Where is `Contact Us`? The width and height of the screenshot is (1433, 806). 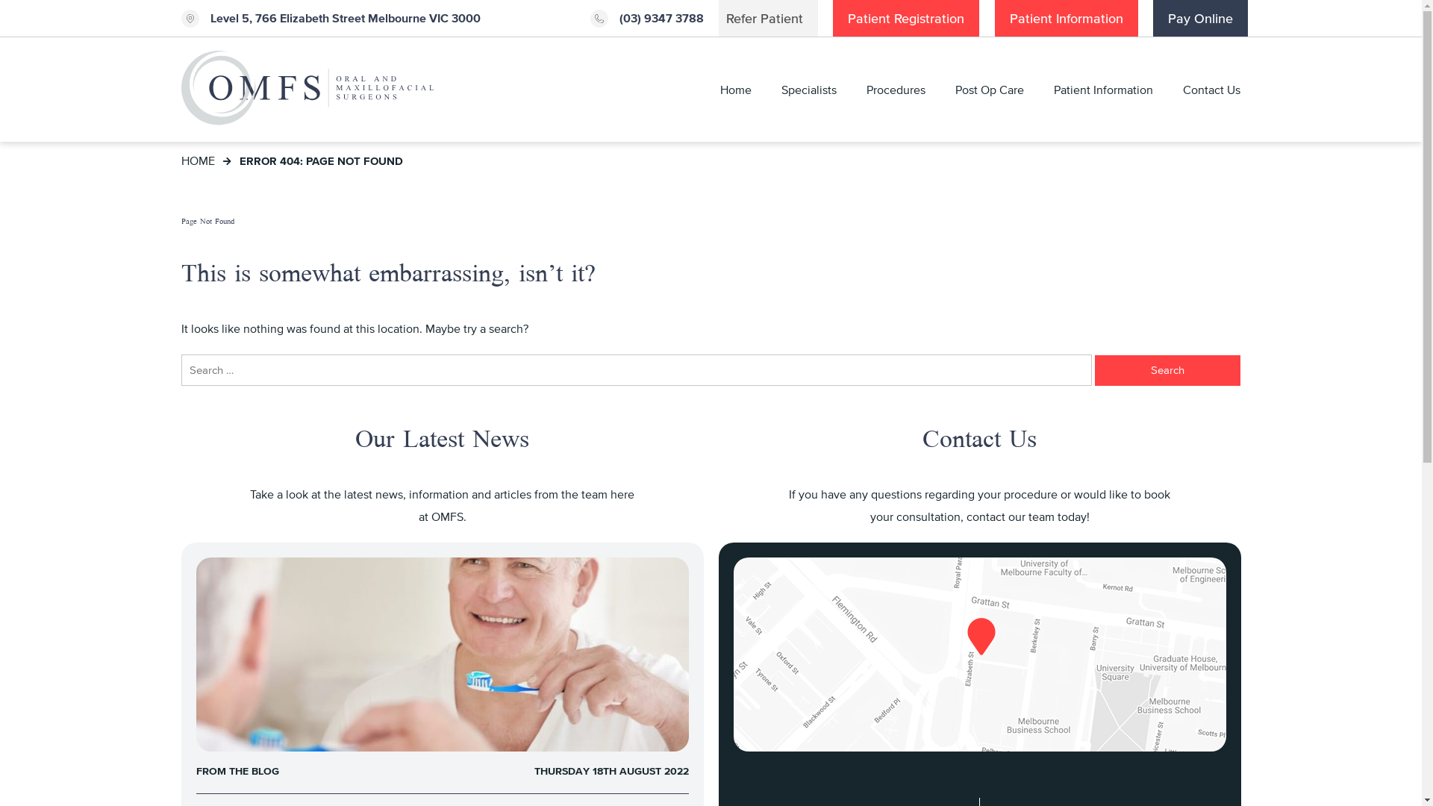
Contact Us is located at coordinates (1212, 90).